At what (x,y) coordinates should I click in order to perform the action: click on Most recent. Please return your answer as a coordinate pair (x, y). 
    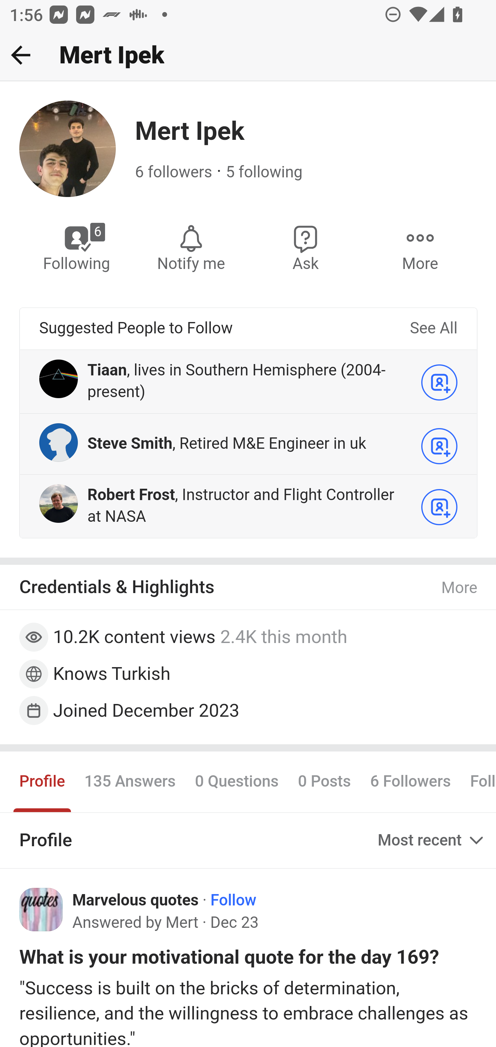
    Looking at the image, I should click on (432, 840).